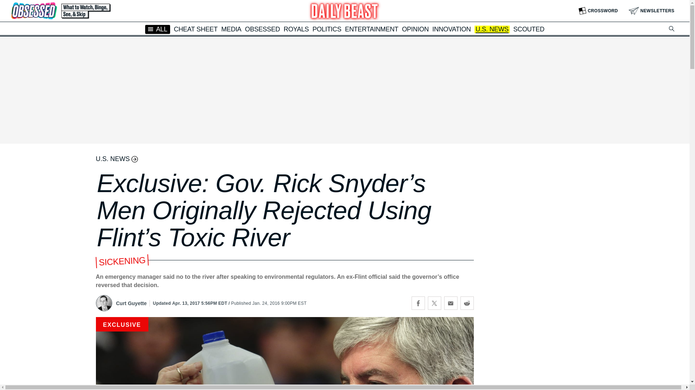  What do you see at coordinates (371, 29) in the screenshot?
I see `ENTERTAINMENT` at bounding box center [371, 29].